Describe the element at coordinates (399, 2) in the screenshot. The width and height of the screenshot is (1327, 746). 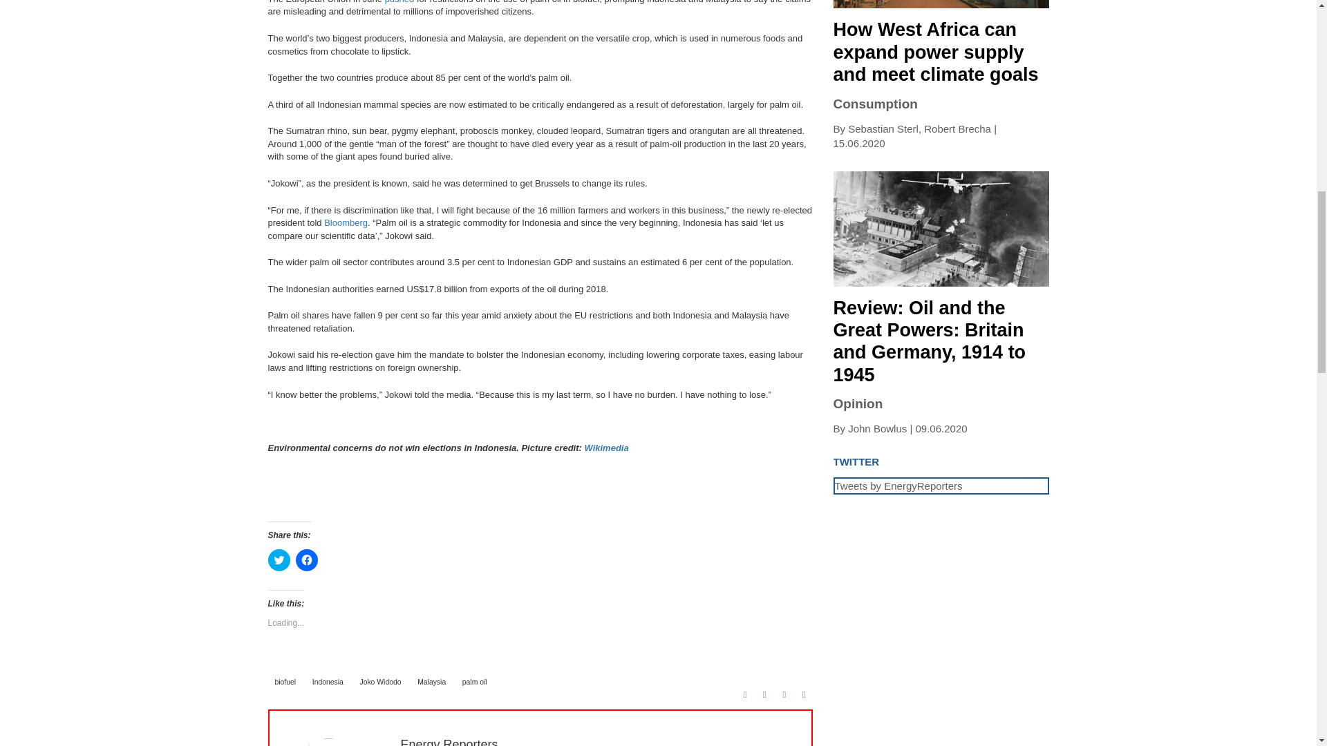
I see `pushed` at that location.